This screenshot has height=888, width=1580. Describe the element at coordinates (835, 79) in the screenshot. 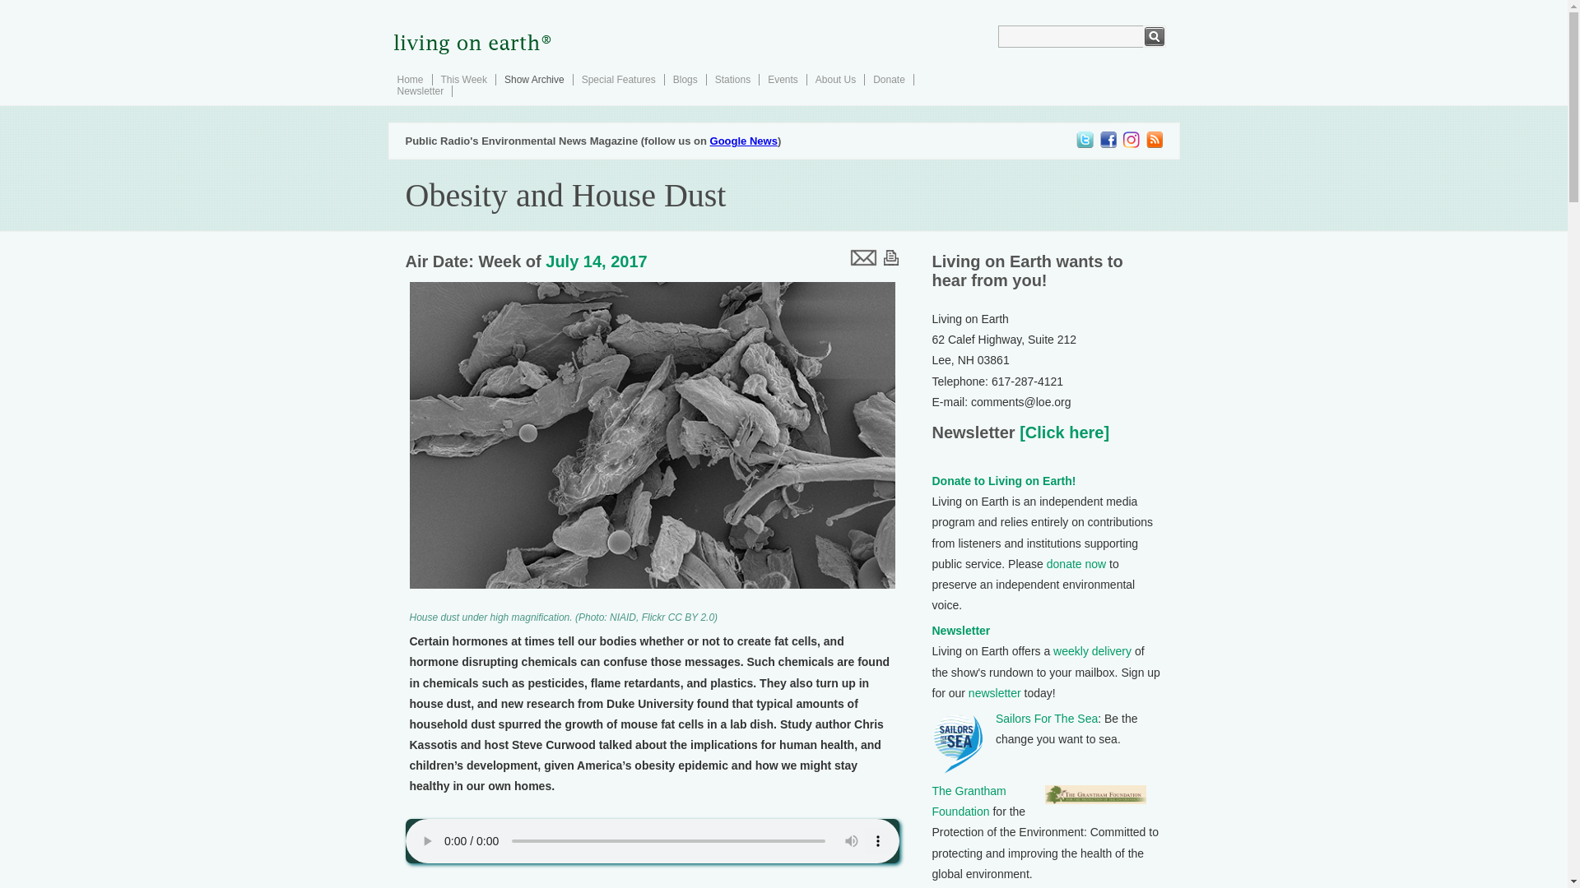

I see `About Us` at that location.